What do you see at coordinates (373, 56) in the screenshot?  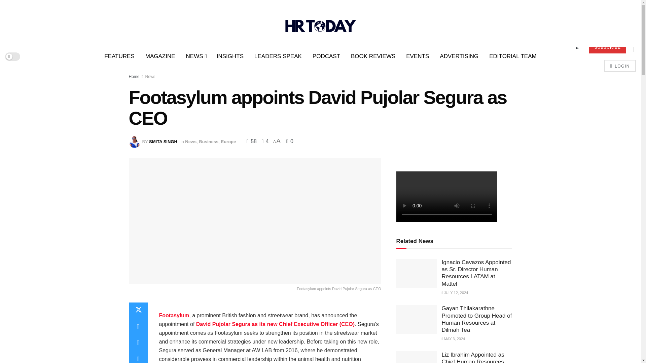 I see `BOOK REVIEWS` at bounding box center [373, 56].